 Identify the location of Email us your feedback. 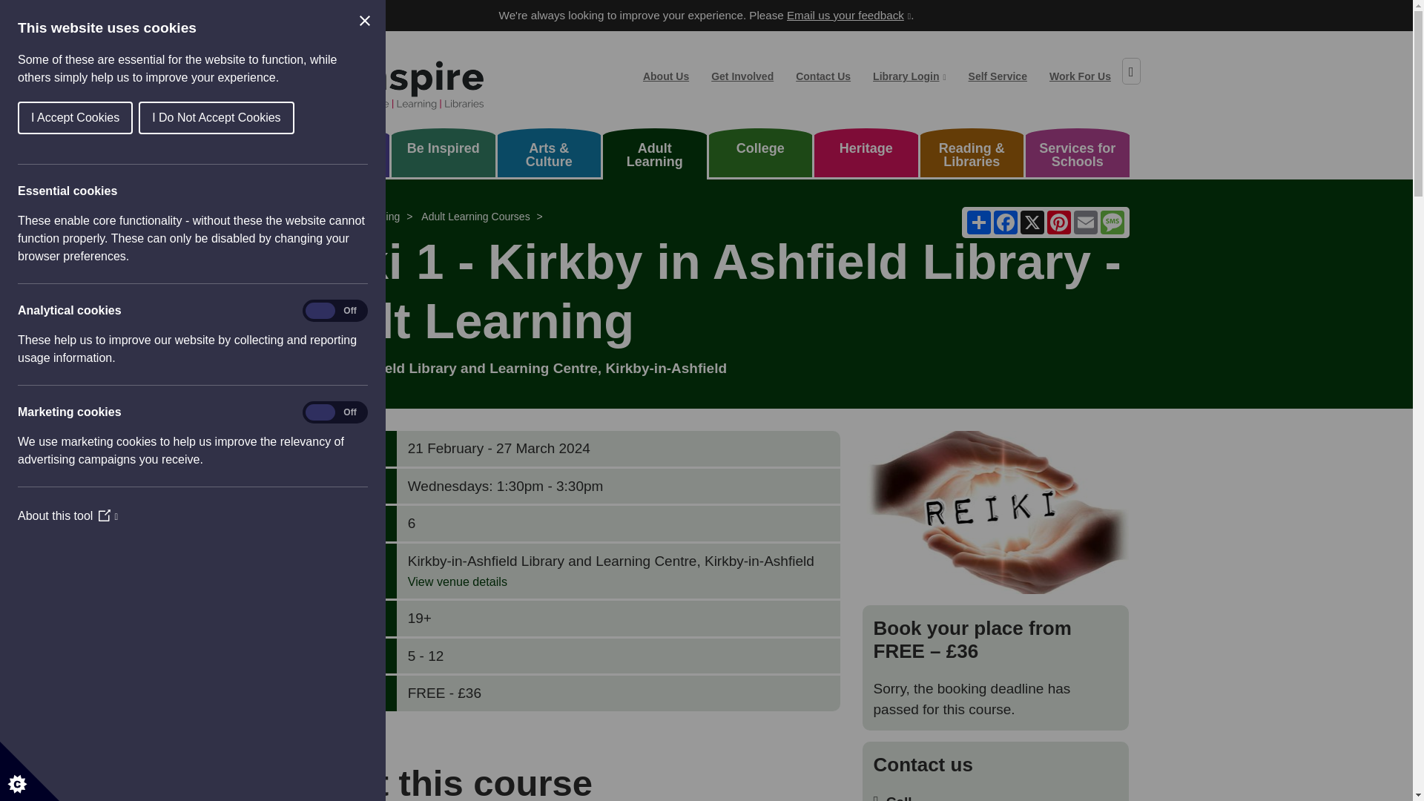
(848, 15).